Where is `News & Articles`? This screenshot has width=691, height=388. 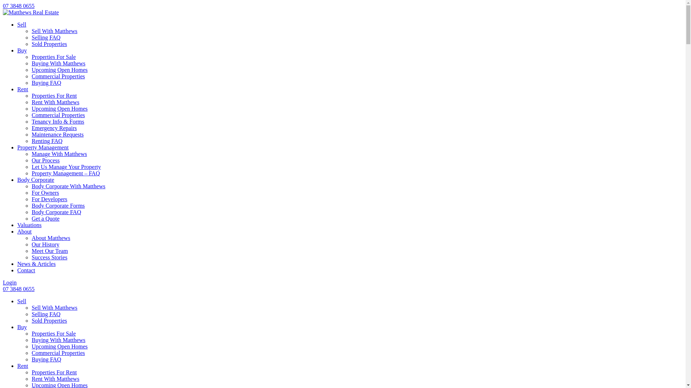 News & Articles is located at coordinates (37, 264).